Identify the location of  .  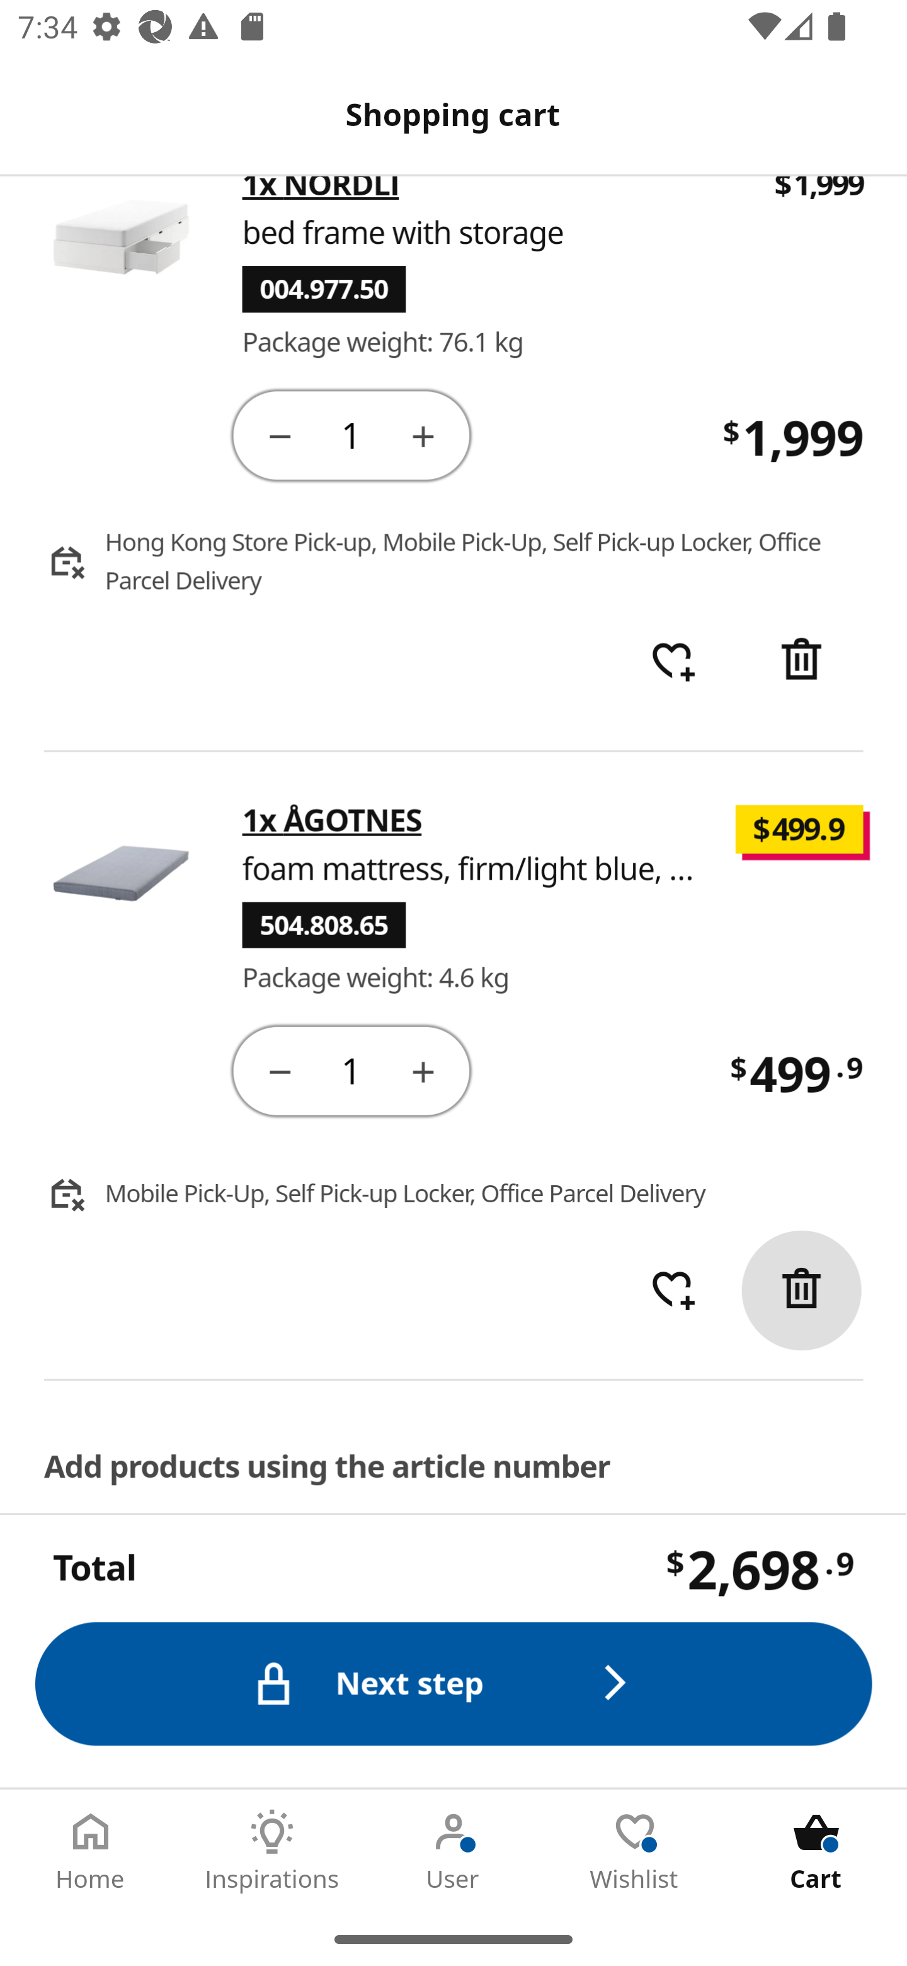
(673, 1292).